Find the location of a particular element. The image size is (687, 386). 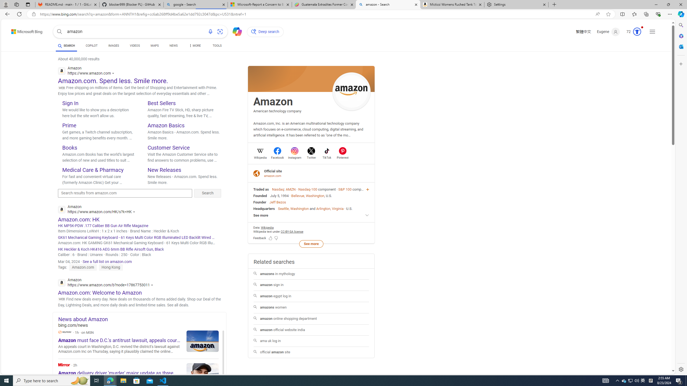

See more images of Amazon is located at coordinates (352, 92).